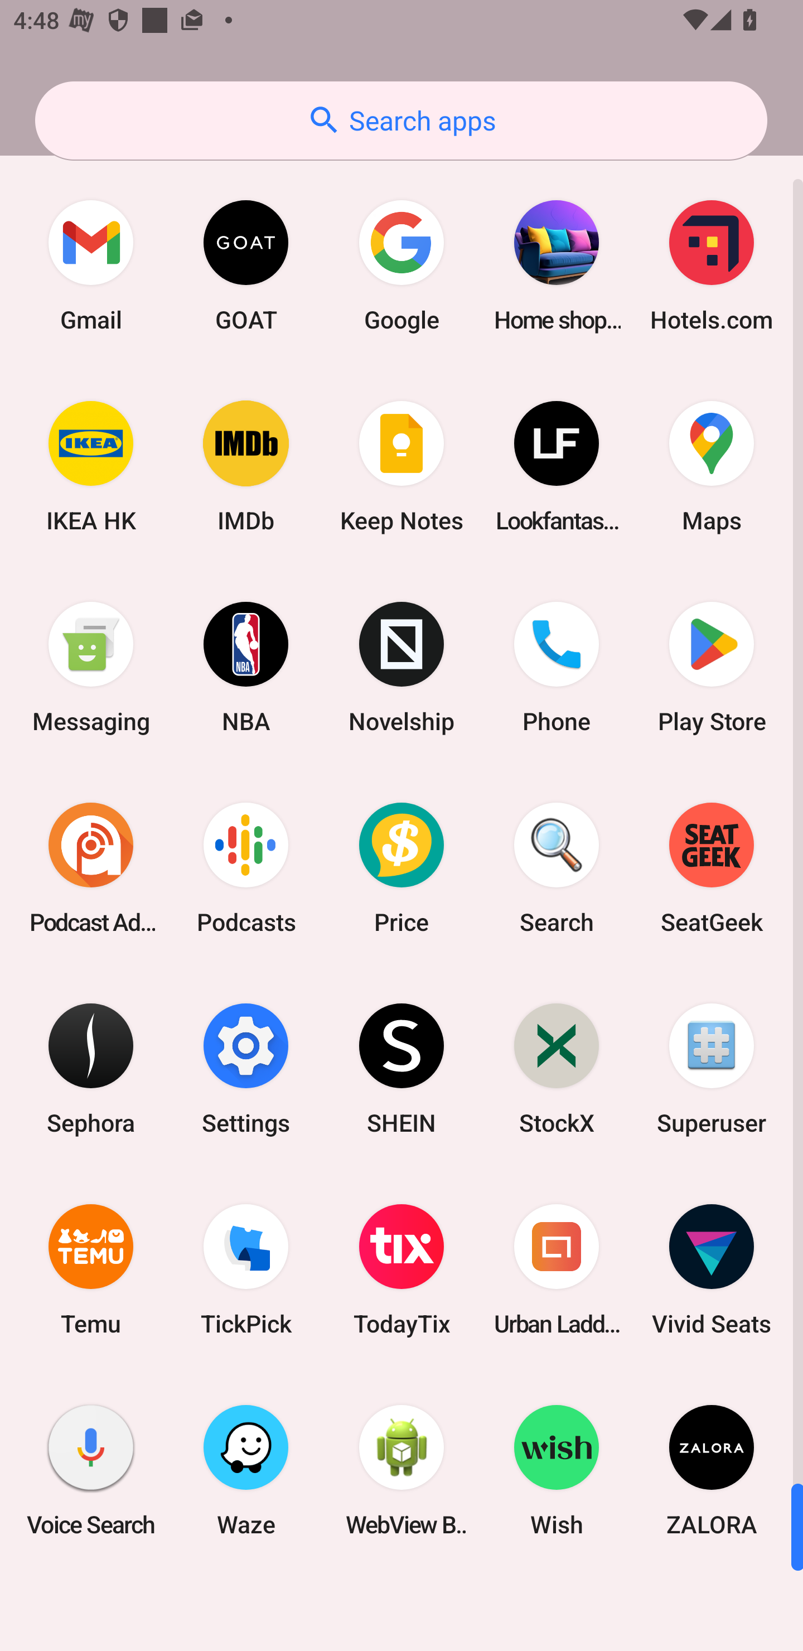 Image resolution: width=803 pixels, height=1651 pixels. I want to click on Phone, so click(557, 667).